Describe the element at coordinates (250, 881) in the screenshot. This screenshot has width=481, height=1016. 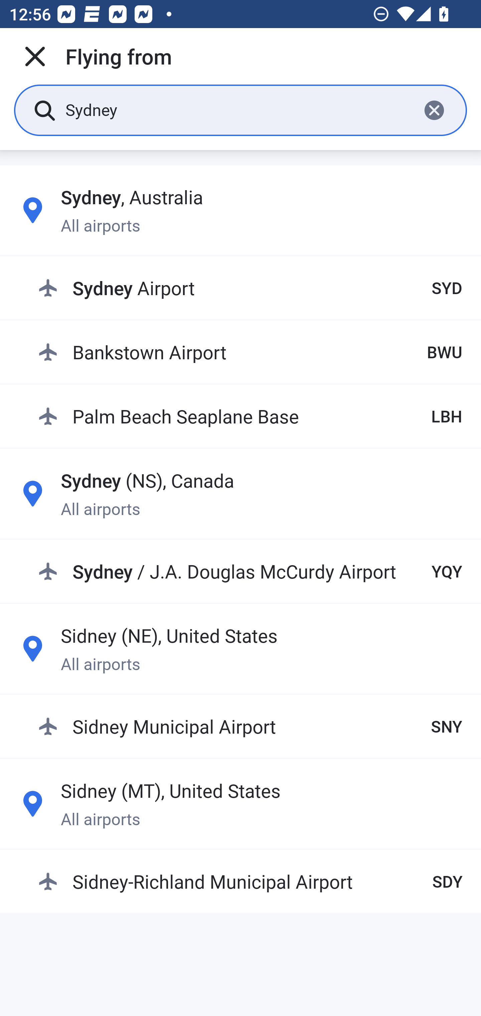
I see `Sidney-Richland Municipal Airport SDY` at that location.